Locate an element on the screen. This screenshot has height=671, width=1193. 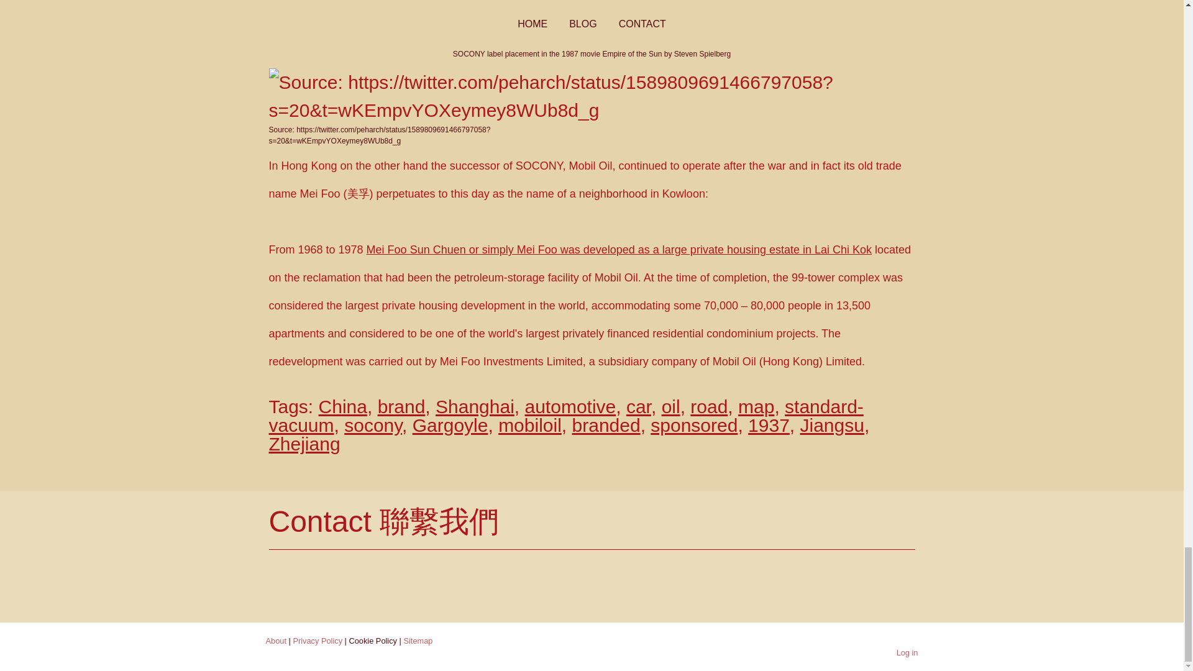
brand is located at coordinates (401, 406).